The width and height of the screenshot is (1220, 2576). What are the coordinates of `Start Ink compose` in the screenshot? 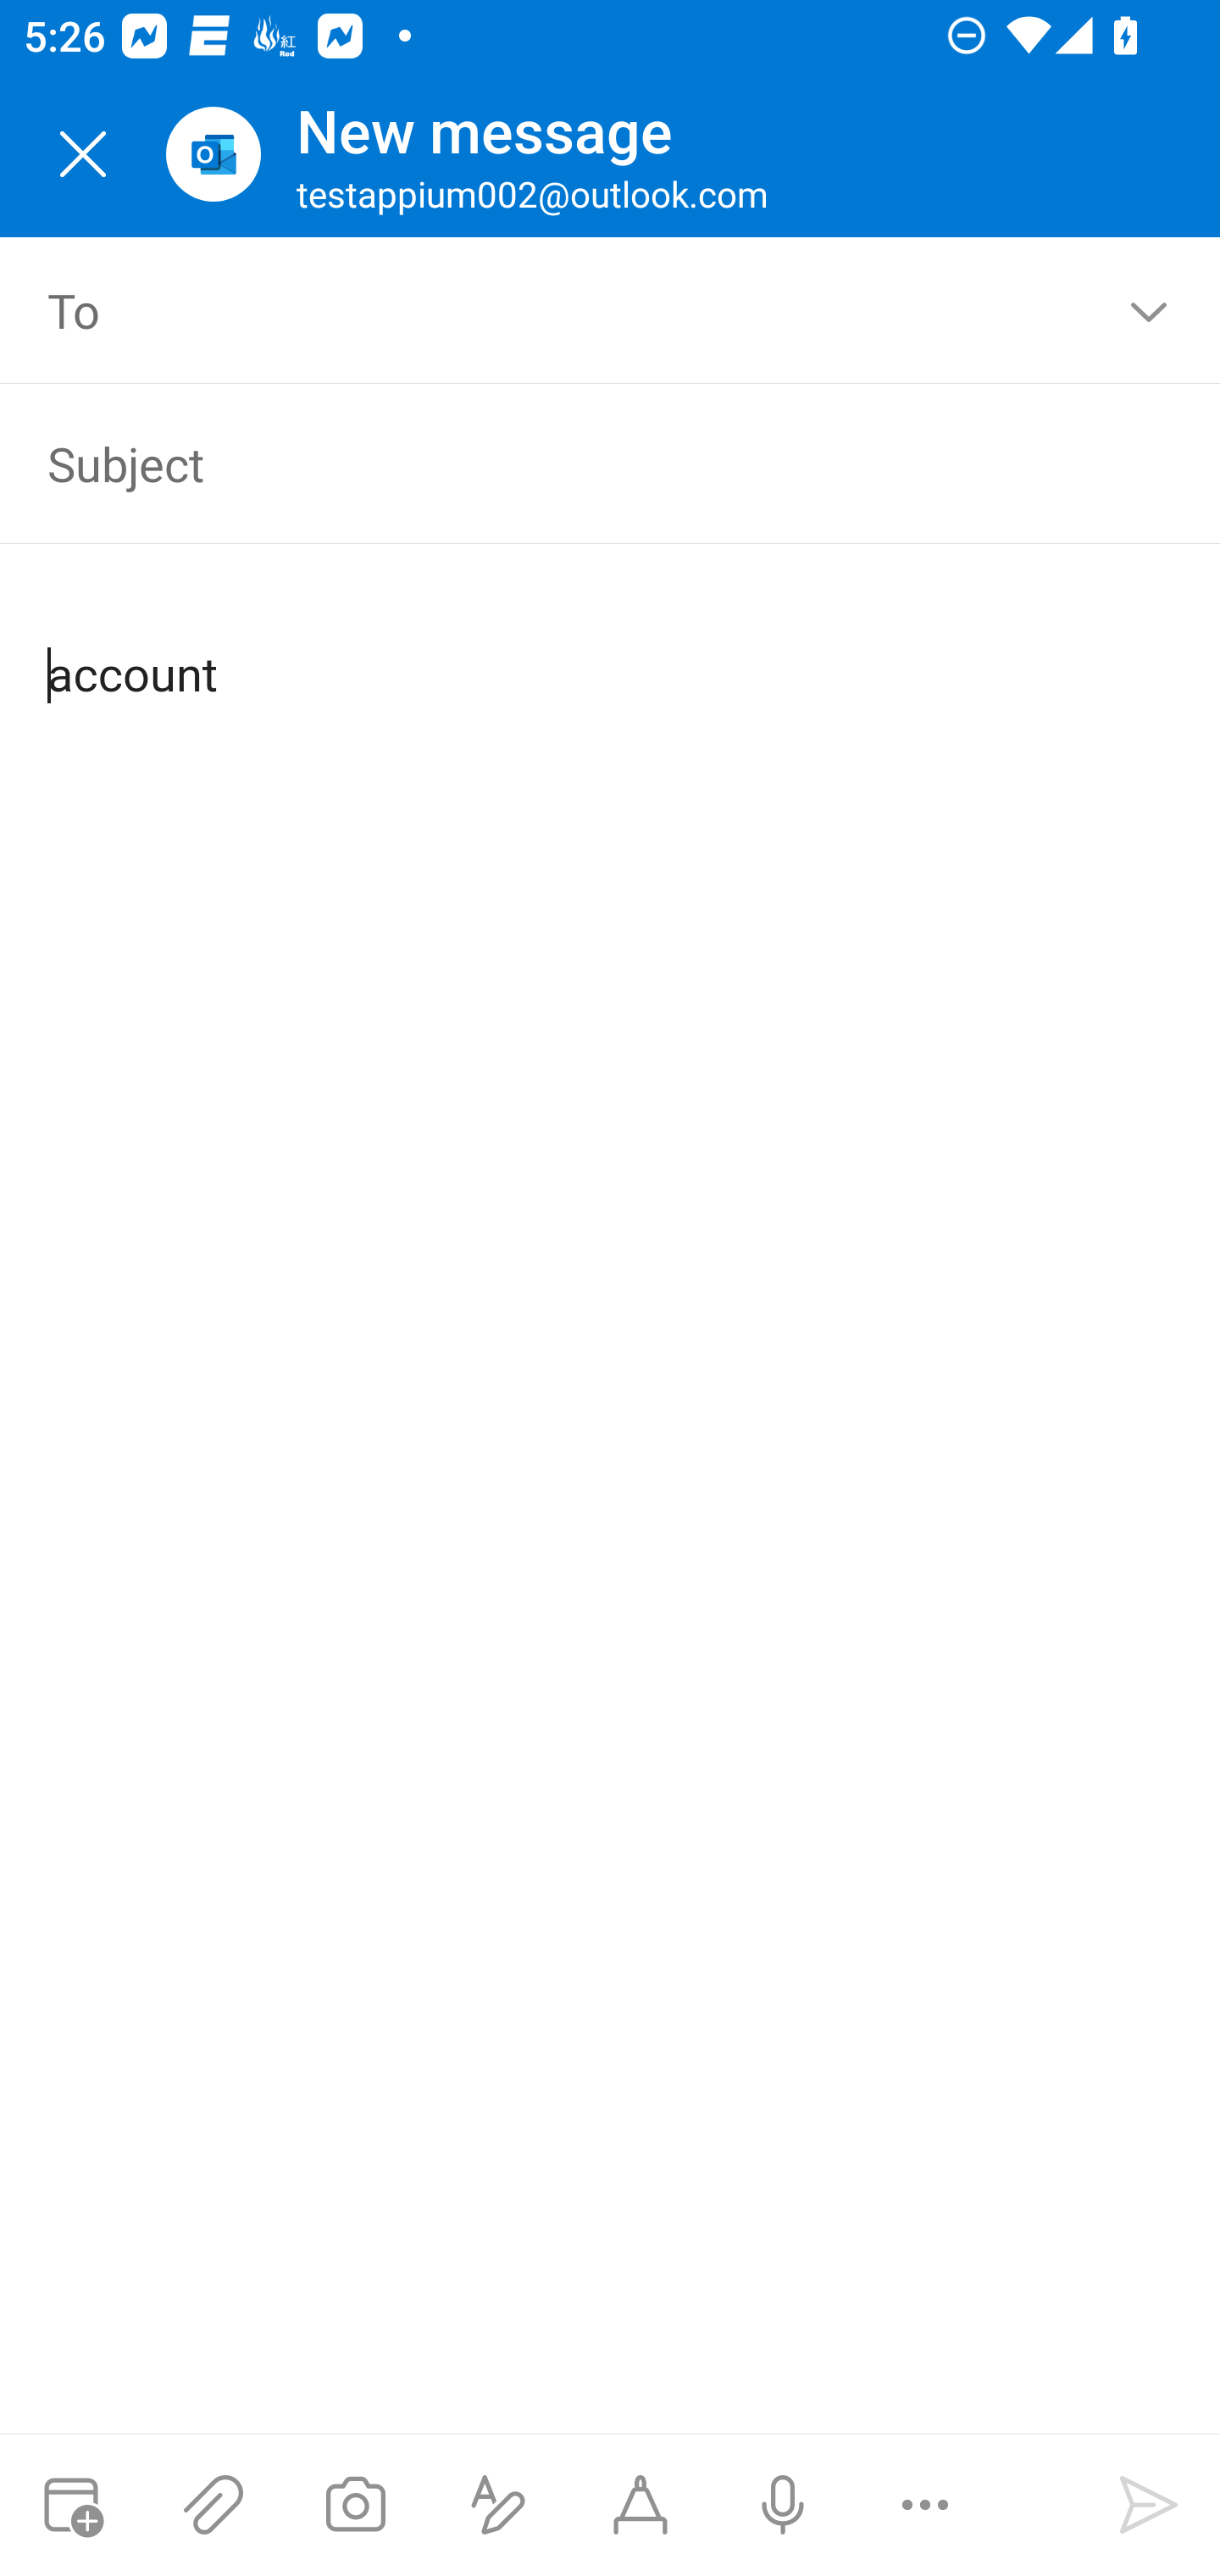 It's located at (640, 2505).